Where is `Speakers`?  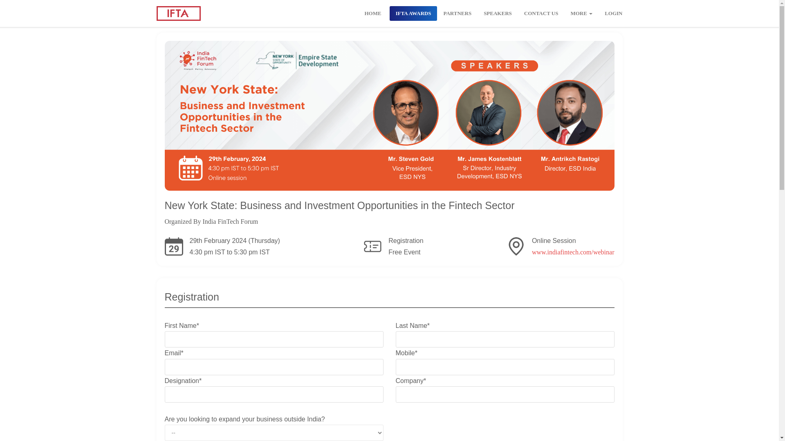 Speakers is located at coordinates (498, 13).